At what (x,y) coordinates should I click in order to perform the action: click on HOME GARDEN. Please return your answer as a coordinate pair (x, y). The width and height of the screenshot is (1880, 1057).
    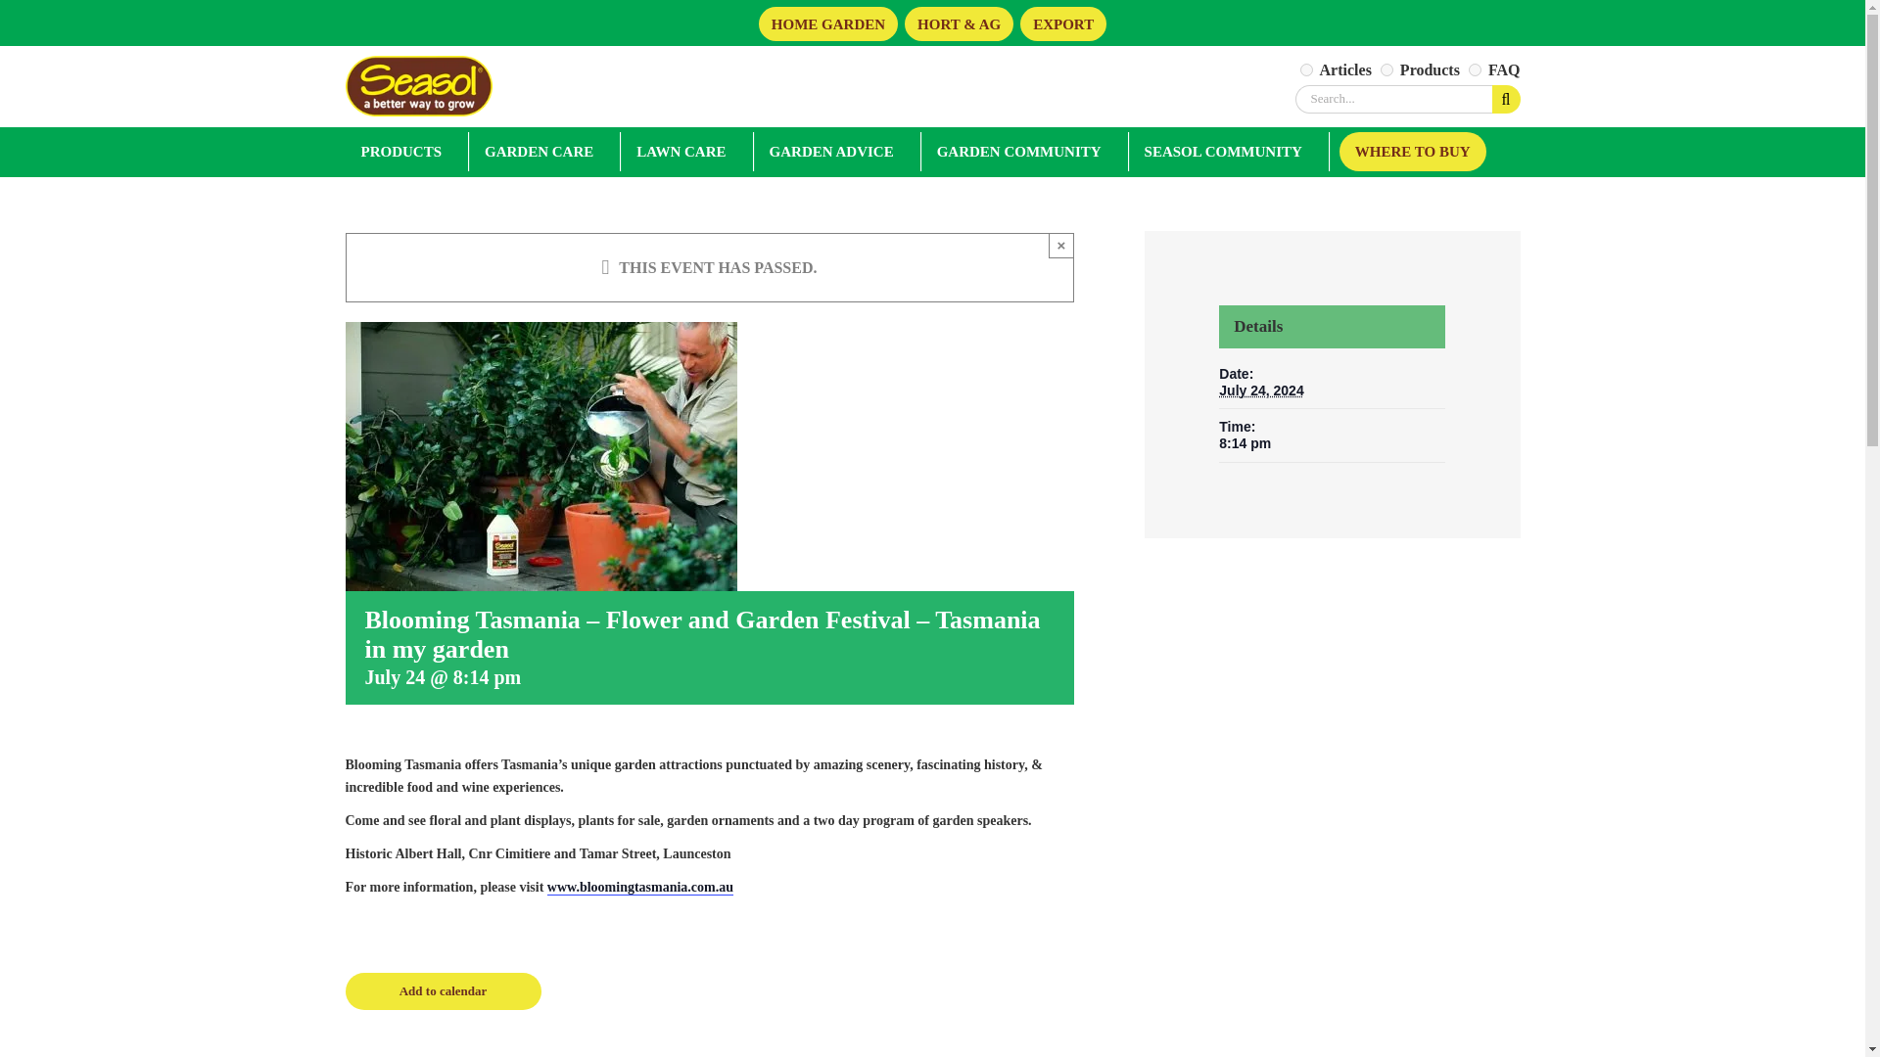
    Looking at the image, I should click on (828, 23).